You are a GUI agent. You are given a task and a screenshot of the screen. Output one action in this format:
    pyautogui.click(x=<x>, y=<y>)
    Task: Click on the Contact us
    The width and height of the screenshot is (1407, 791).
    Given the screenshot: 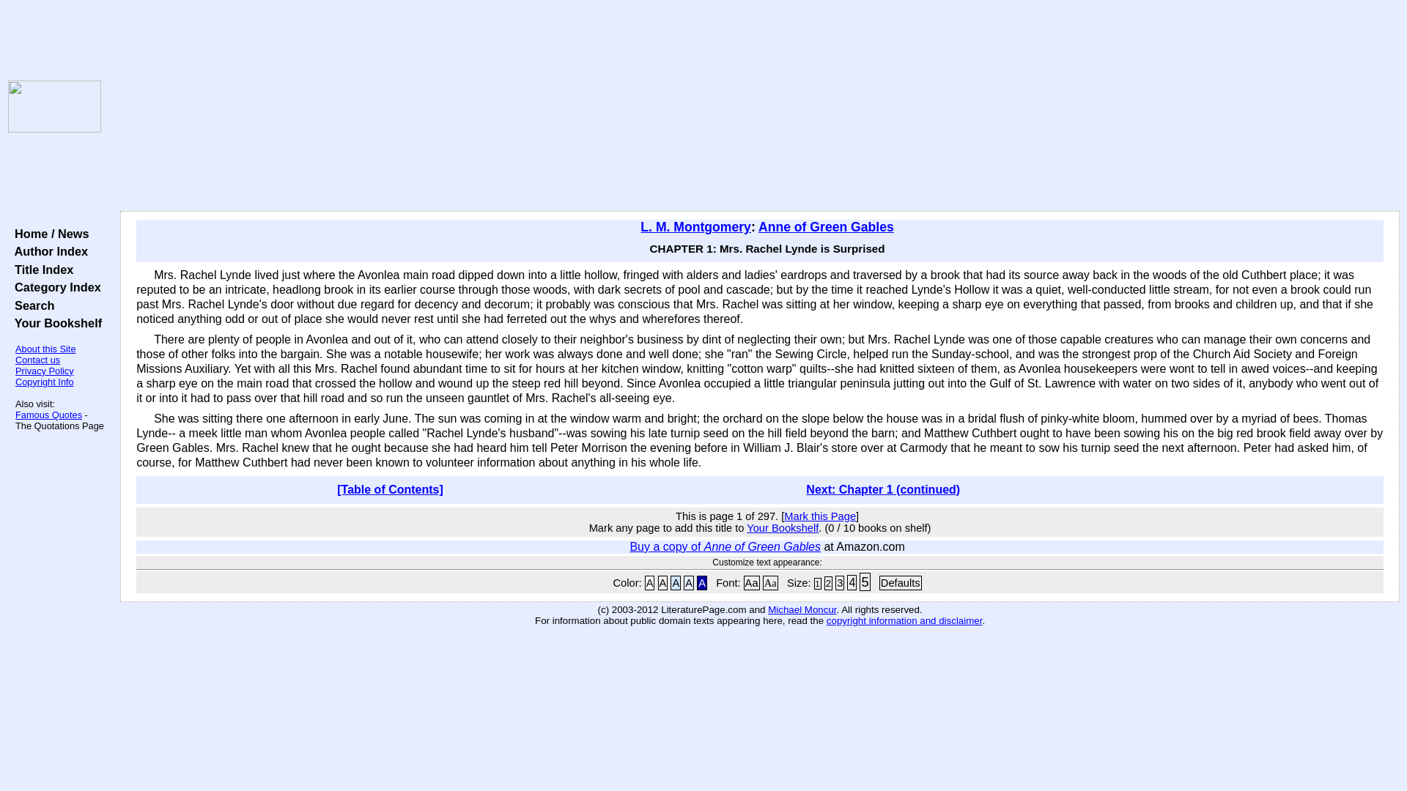 What is the action you would take?
    pyautogui.click(x=38, y=359)
    